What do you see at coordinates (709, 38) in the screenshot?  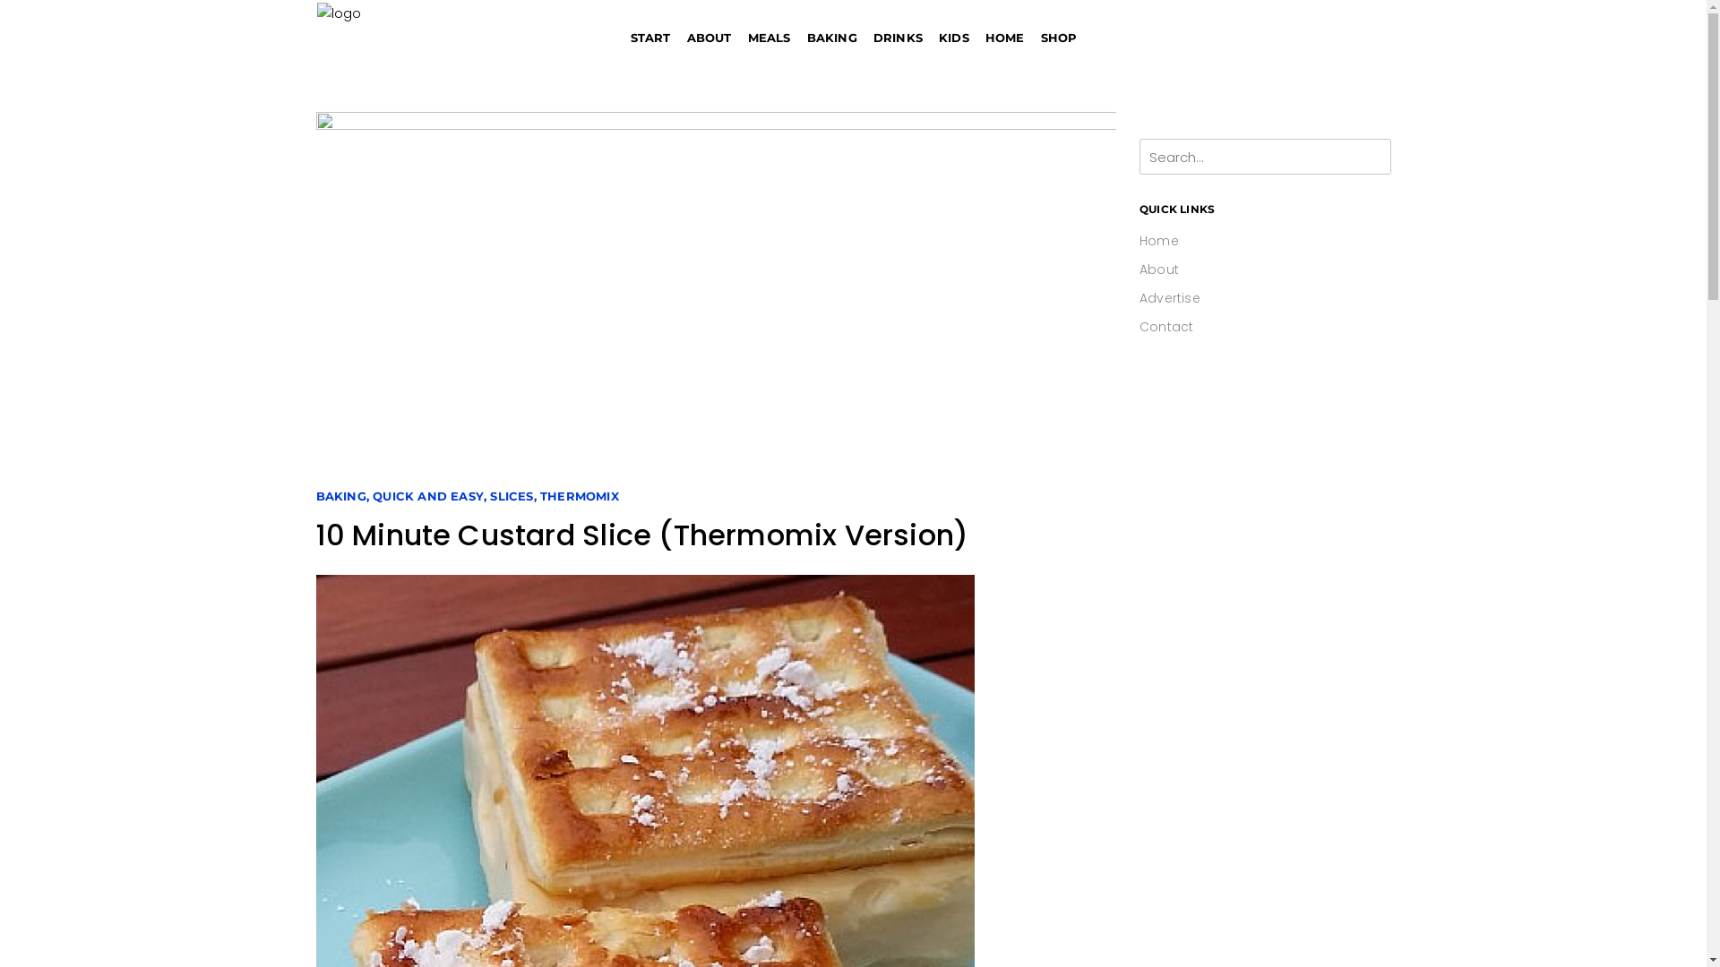 I see `ABOUT` at bounding box center [709, 38].